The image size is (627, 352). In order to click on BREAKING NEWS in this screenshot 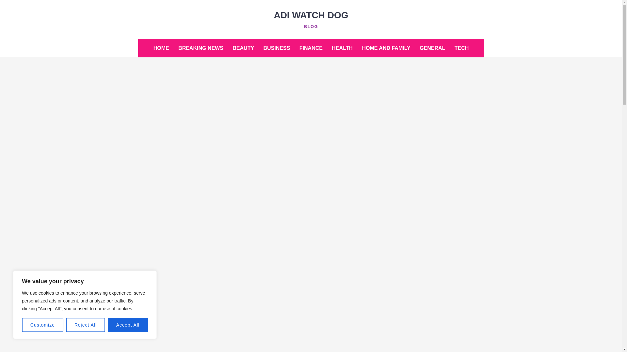, I will do `click(201, 48)`.